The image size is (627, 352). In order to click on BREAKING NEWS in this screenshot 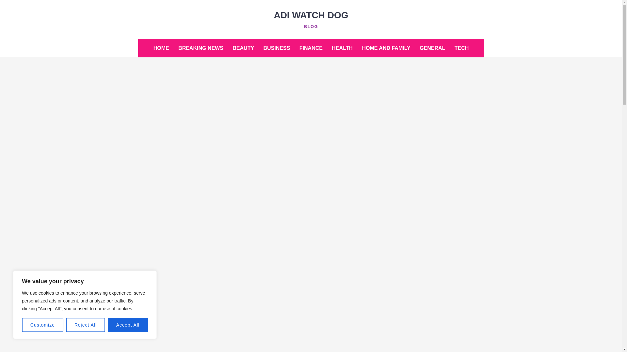, I will do `click(201, 48)`.